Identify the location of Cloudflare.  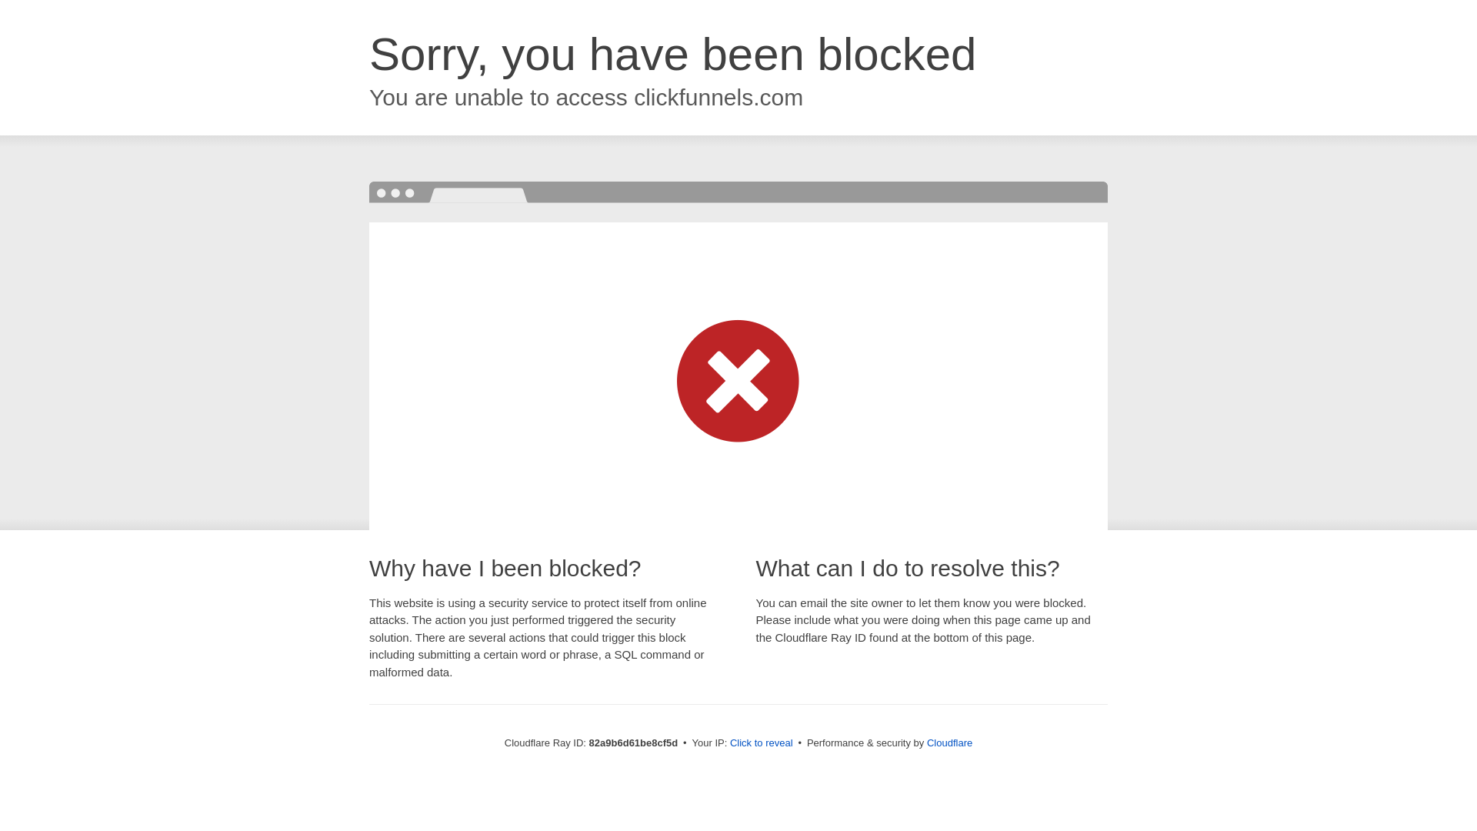
(949, 743).